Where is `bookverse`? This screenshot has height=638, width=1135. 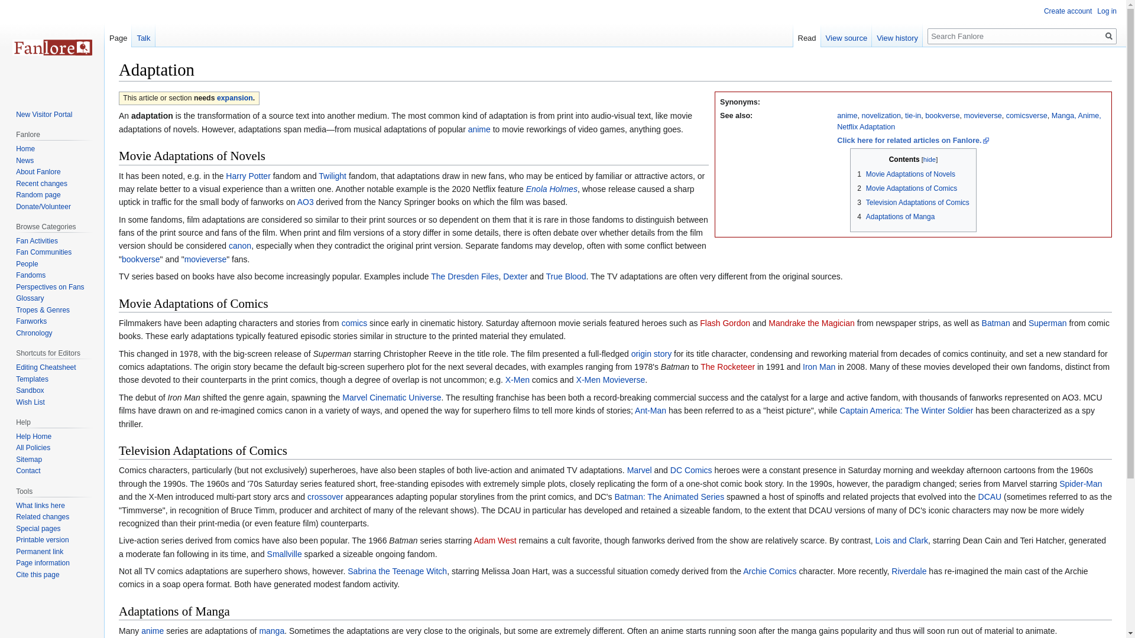 bookverse is located at coordinates (942, 116).